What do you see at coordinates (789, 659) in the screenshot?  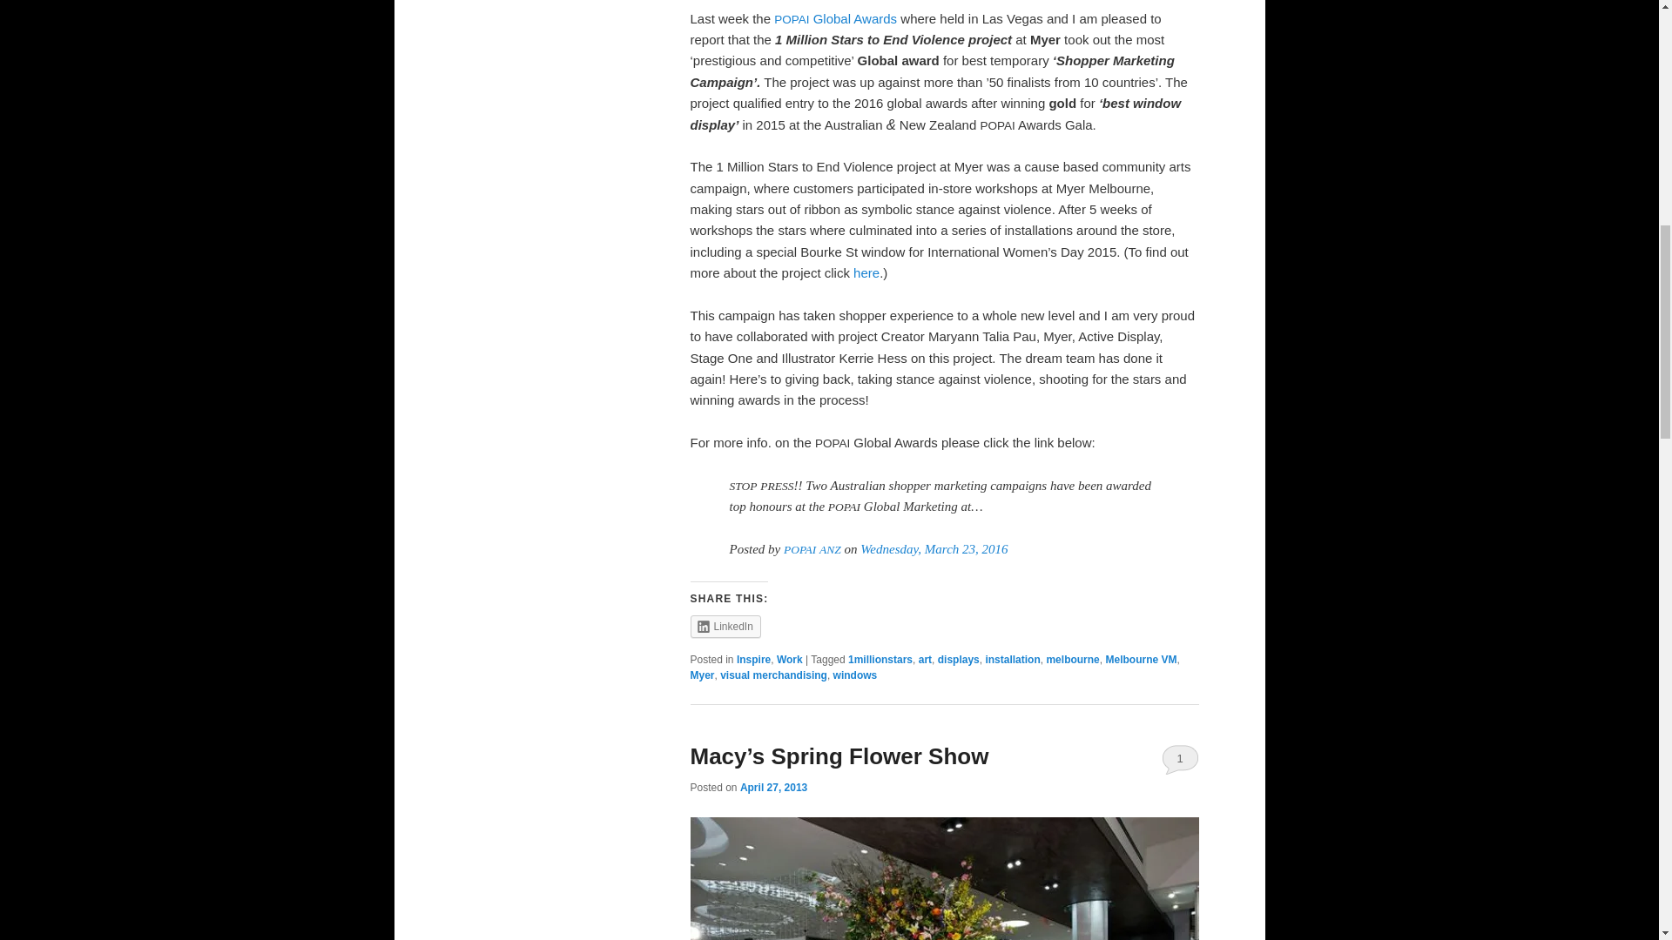 I see `Work` at bounding box center [789, 659].